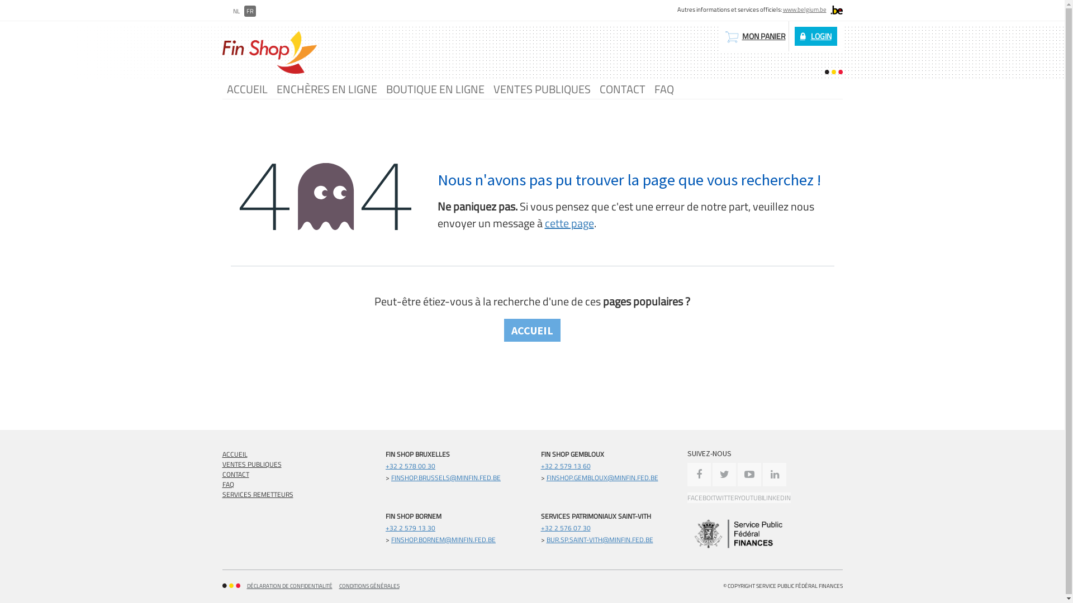 The image size is (1073, 603). I want to click on VENTES PUBLIQUES, so click(252, 465).